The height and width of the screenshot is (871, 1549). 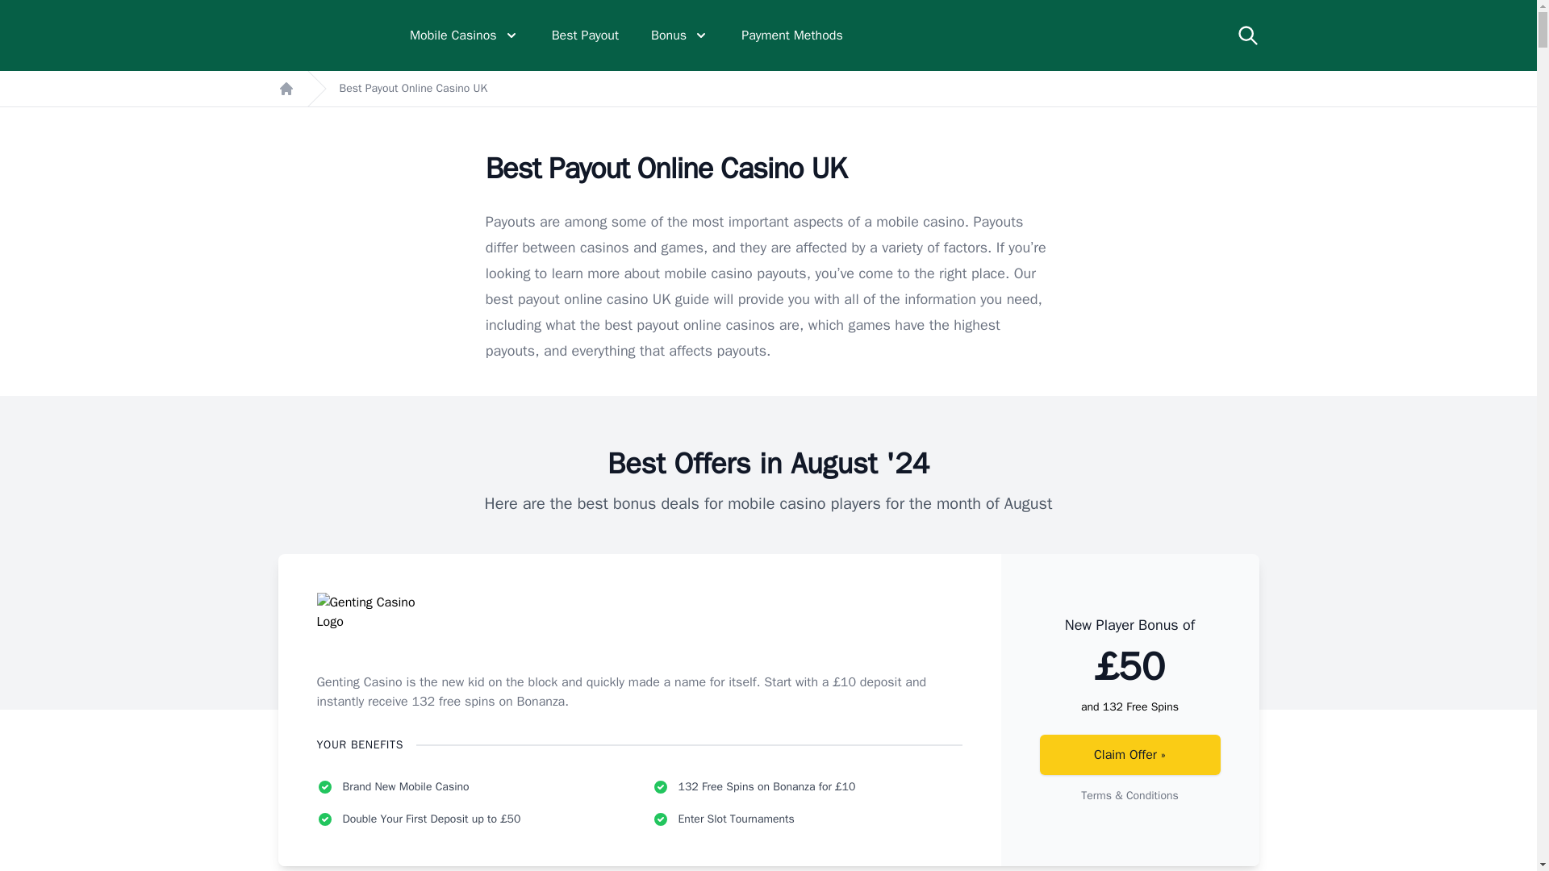 I want to click on Bonus, so click(x=679, y=35).